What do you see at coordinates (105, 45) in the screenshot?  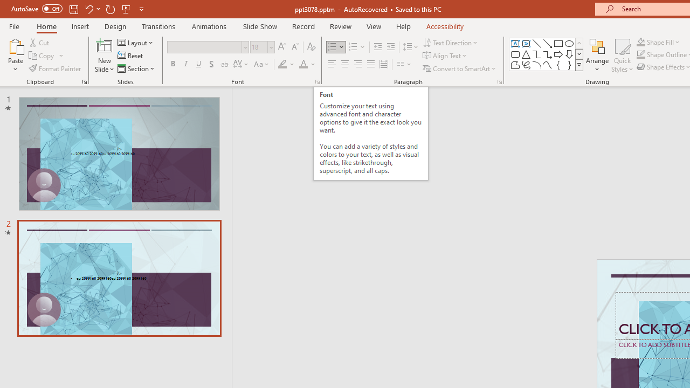 I see `New Slide` at bounding box center [105, 45].